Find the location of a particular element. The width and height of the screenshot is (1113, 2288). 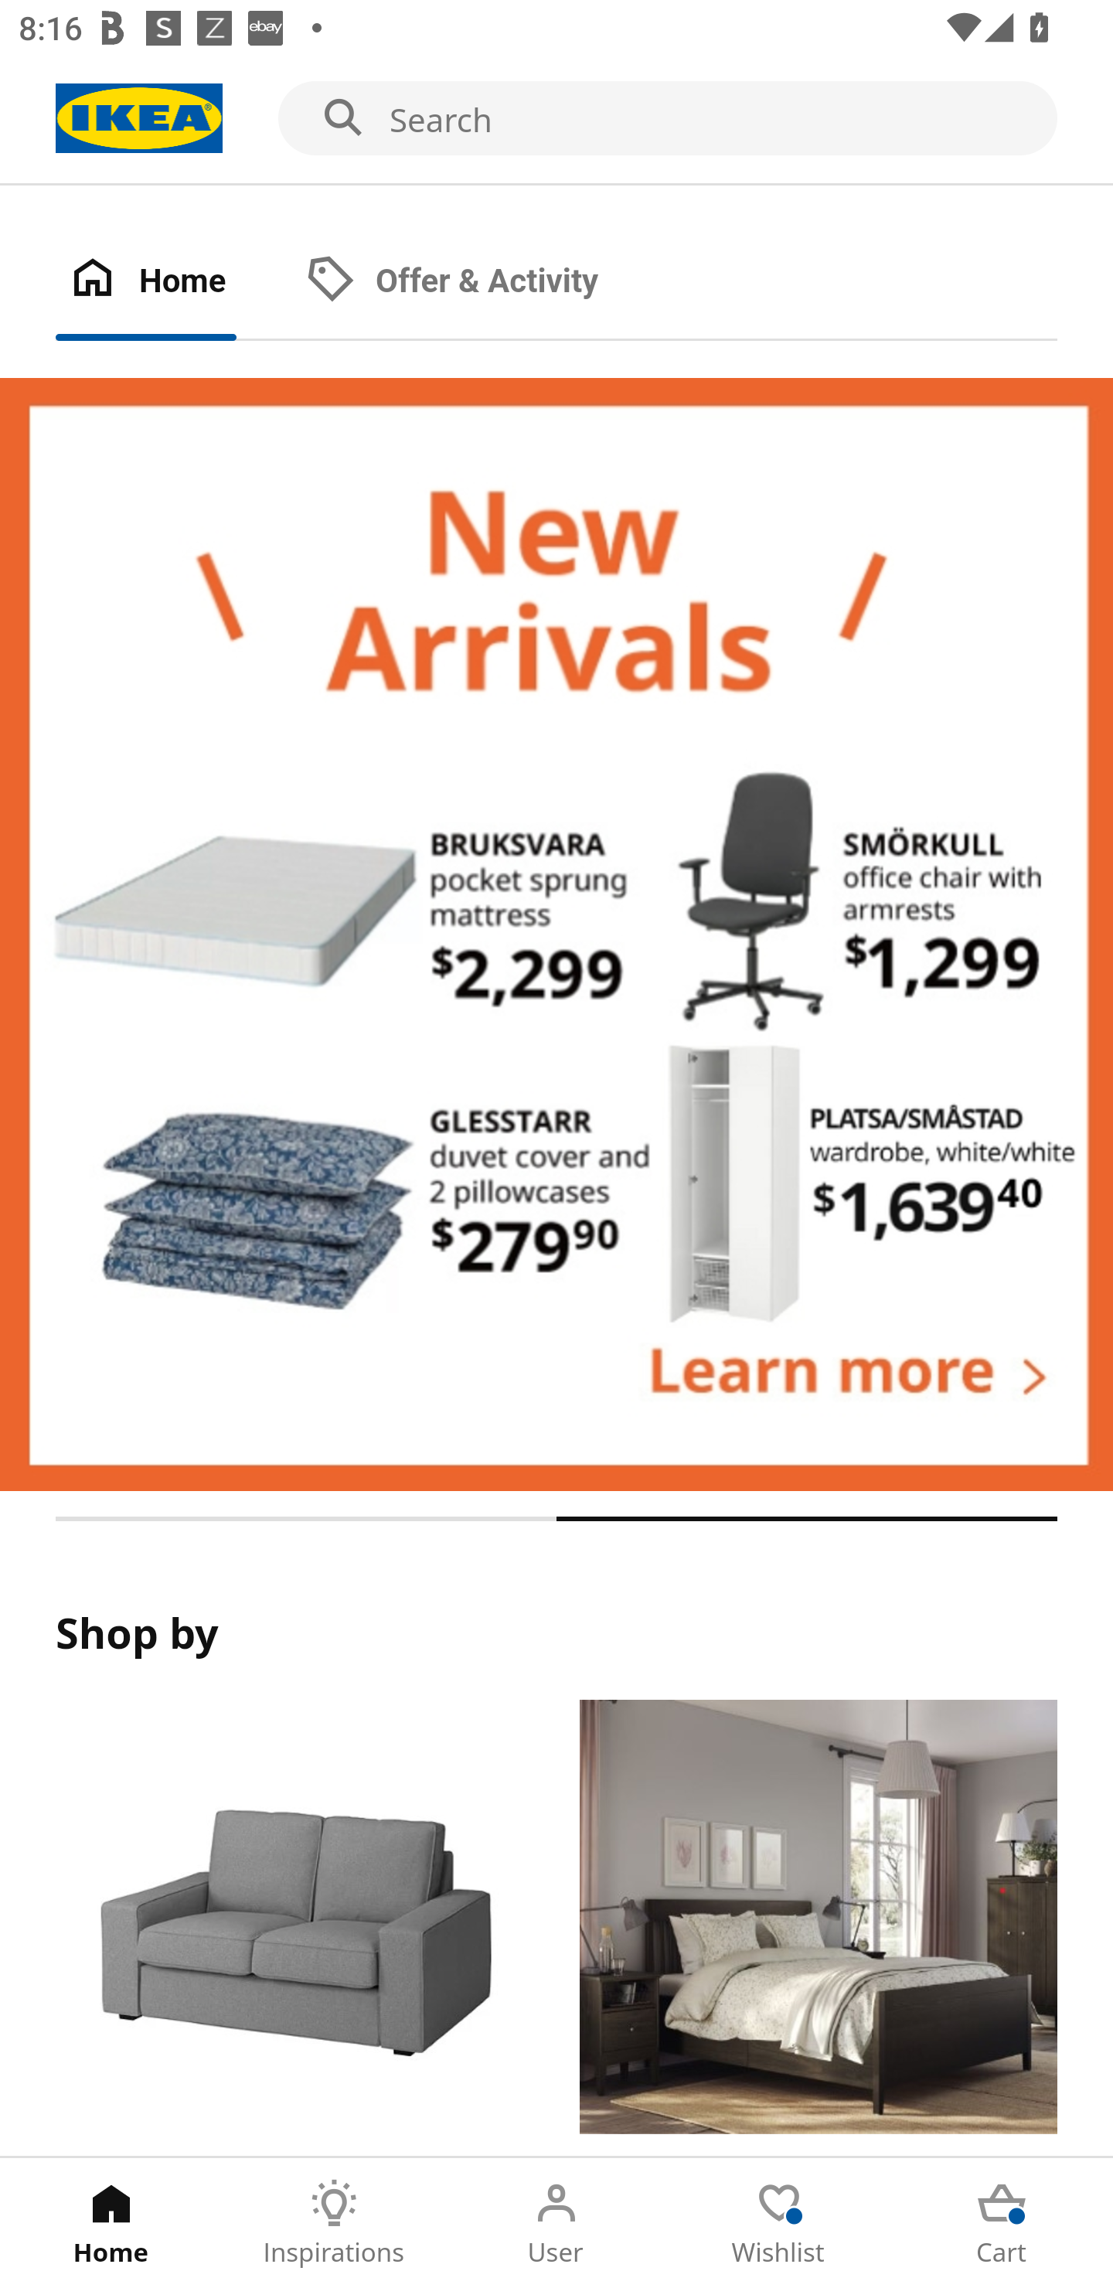

Home
Tab 1 of 2 is located at coordinates (173, 281).